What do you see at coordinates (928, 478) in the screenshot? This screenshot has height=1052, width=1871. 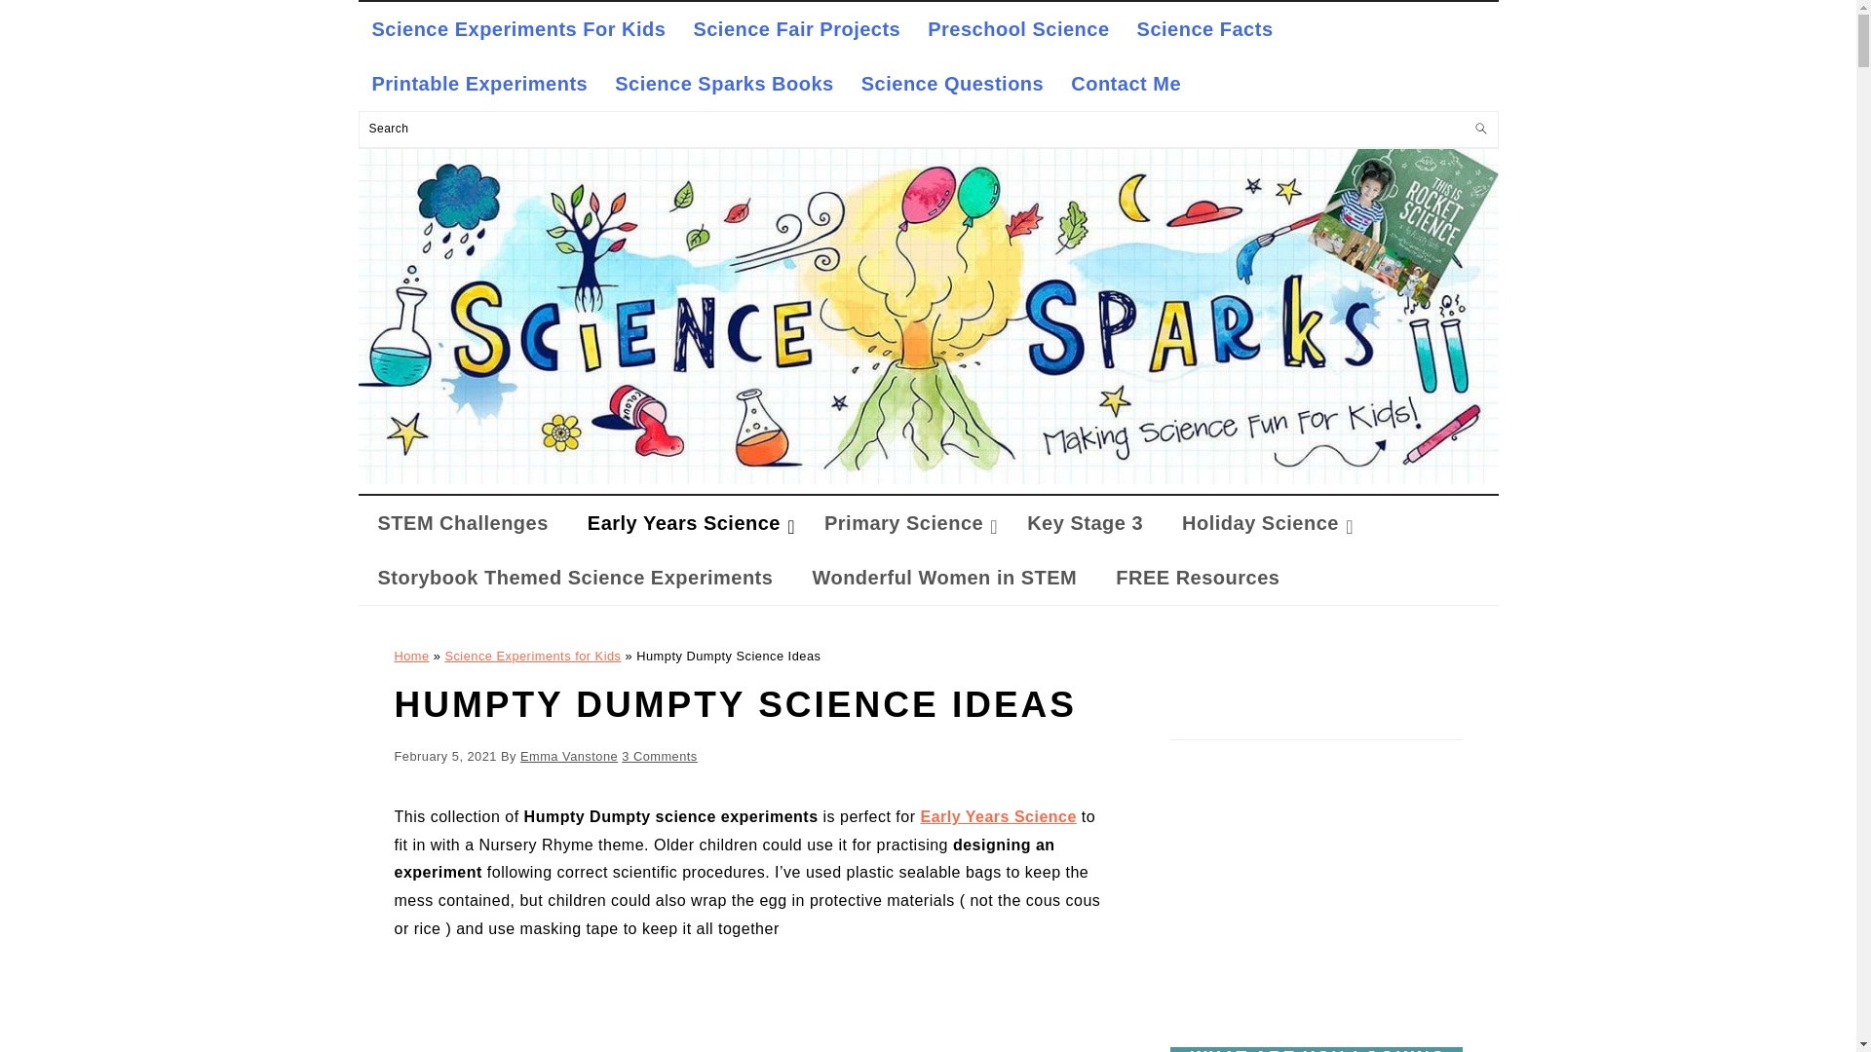 I see `Science Experiments for Kids` at bounding box center [928, 478].